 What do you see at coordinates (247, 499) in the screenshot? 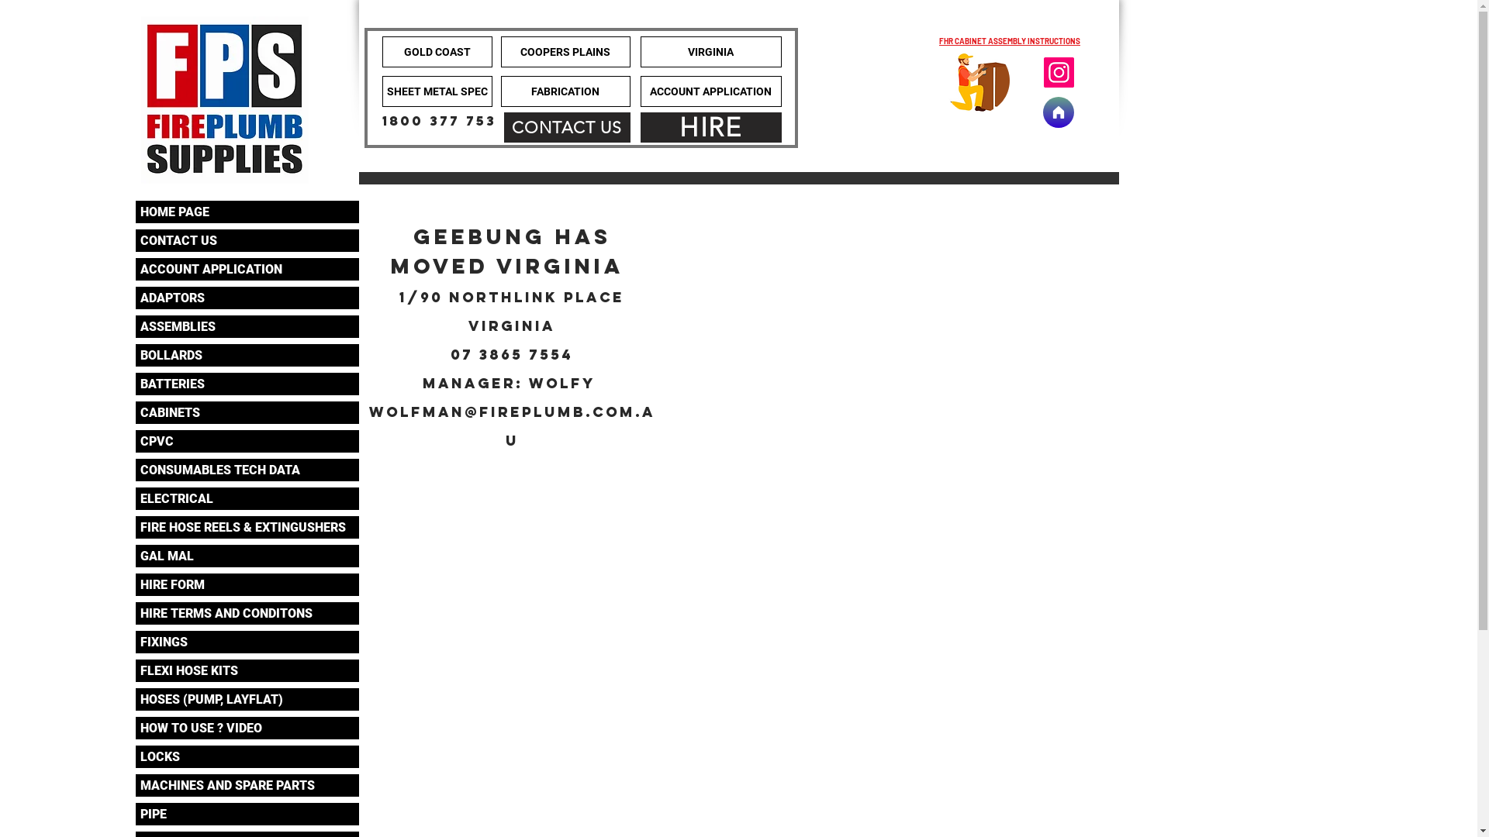
I see `ELECTRICAL` at bounding box center [247, 499].